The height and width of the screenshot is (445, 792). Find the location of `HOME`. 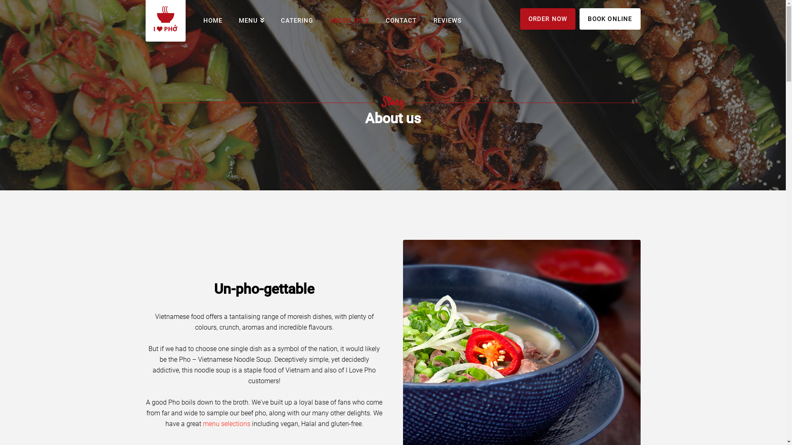

HOME is located at coordinates (212, 21).